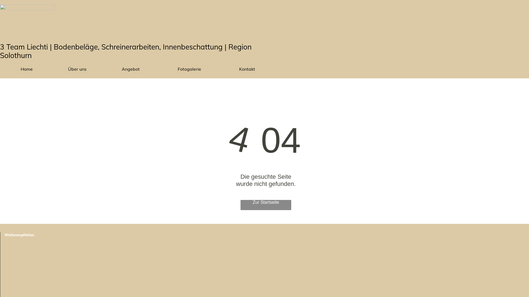 This screenshot has width=529, height=297. Describe the element at coordinates (132, 69) in the screenshot. I see `Angebot` at that location.